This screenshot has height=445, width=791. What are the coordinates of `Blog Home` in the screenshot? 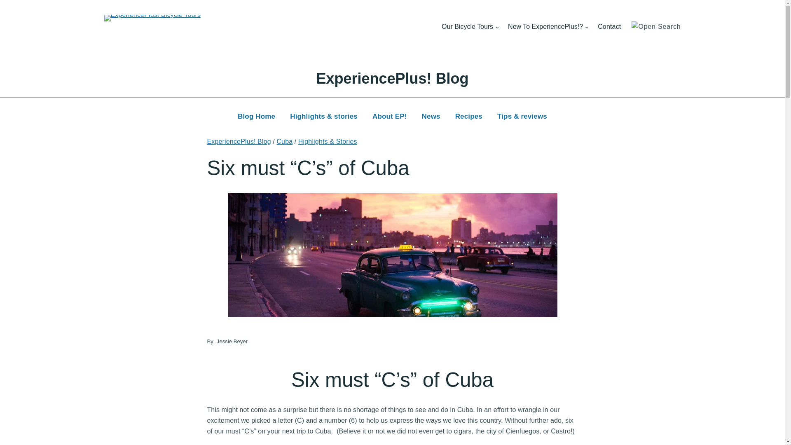 It's located at (256, 117).